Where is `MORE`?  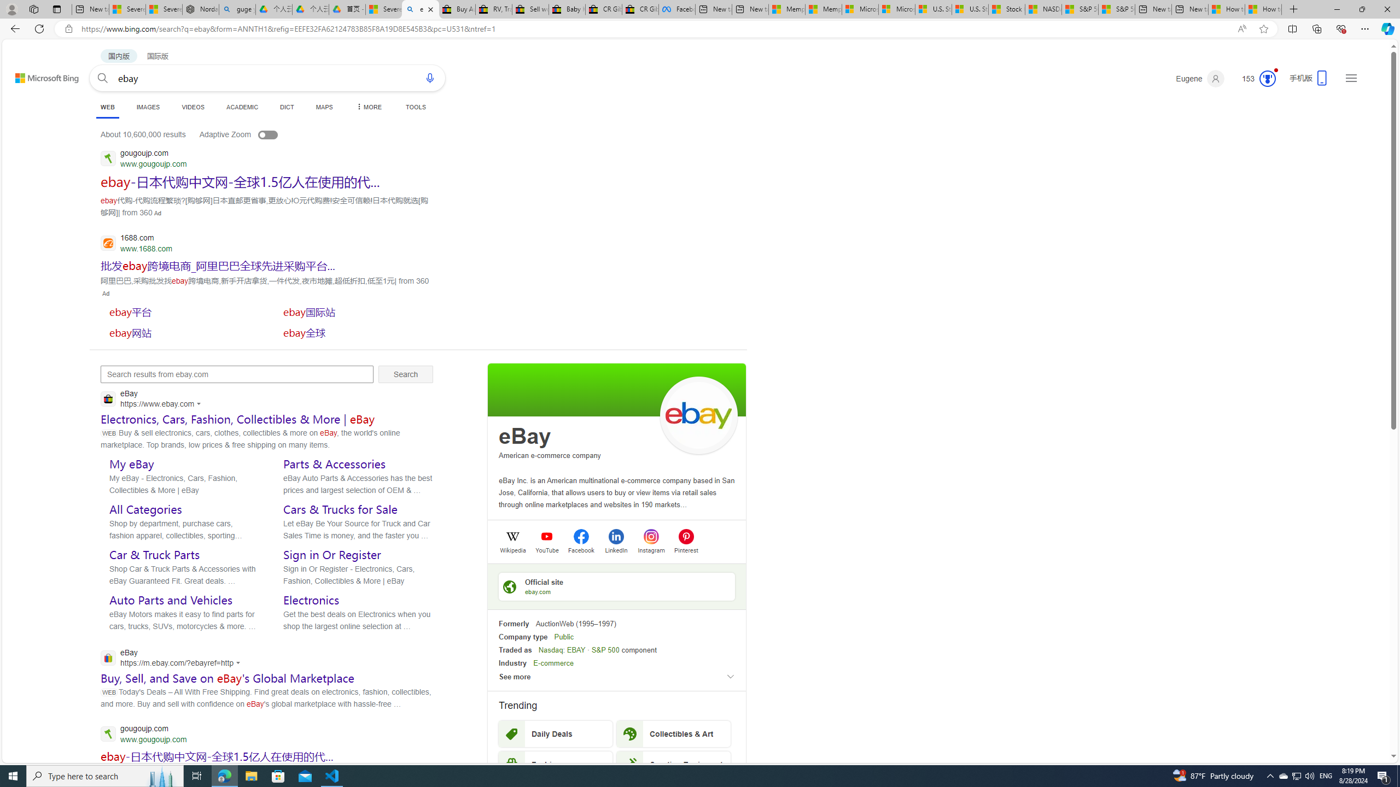
MORE is located at coordinates (368, 107).